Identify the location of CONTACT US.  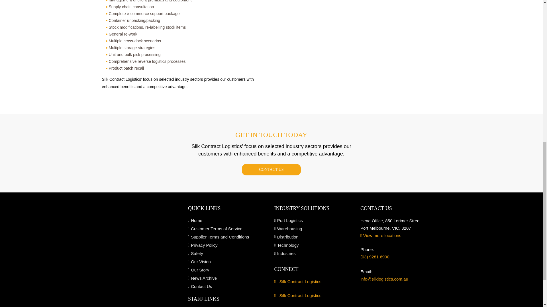
(271, 169).